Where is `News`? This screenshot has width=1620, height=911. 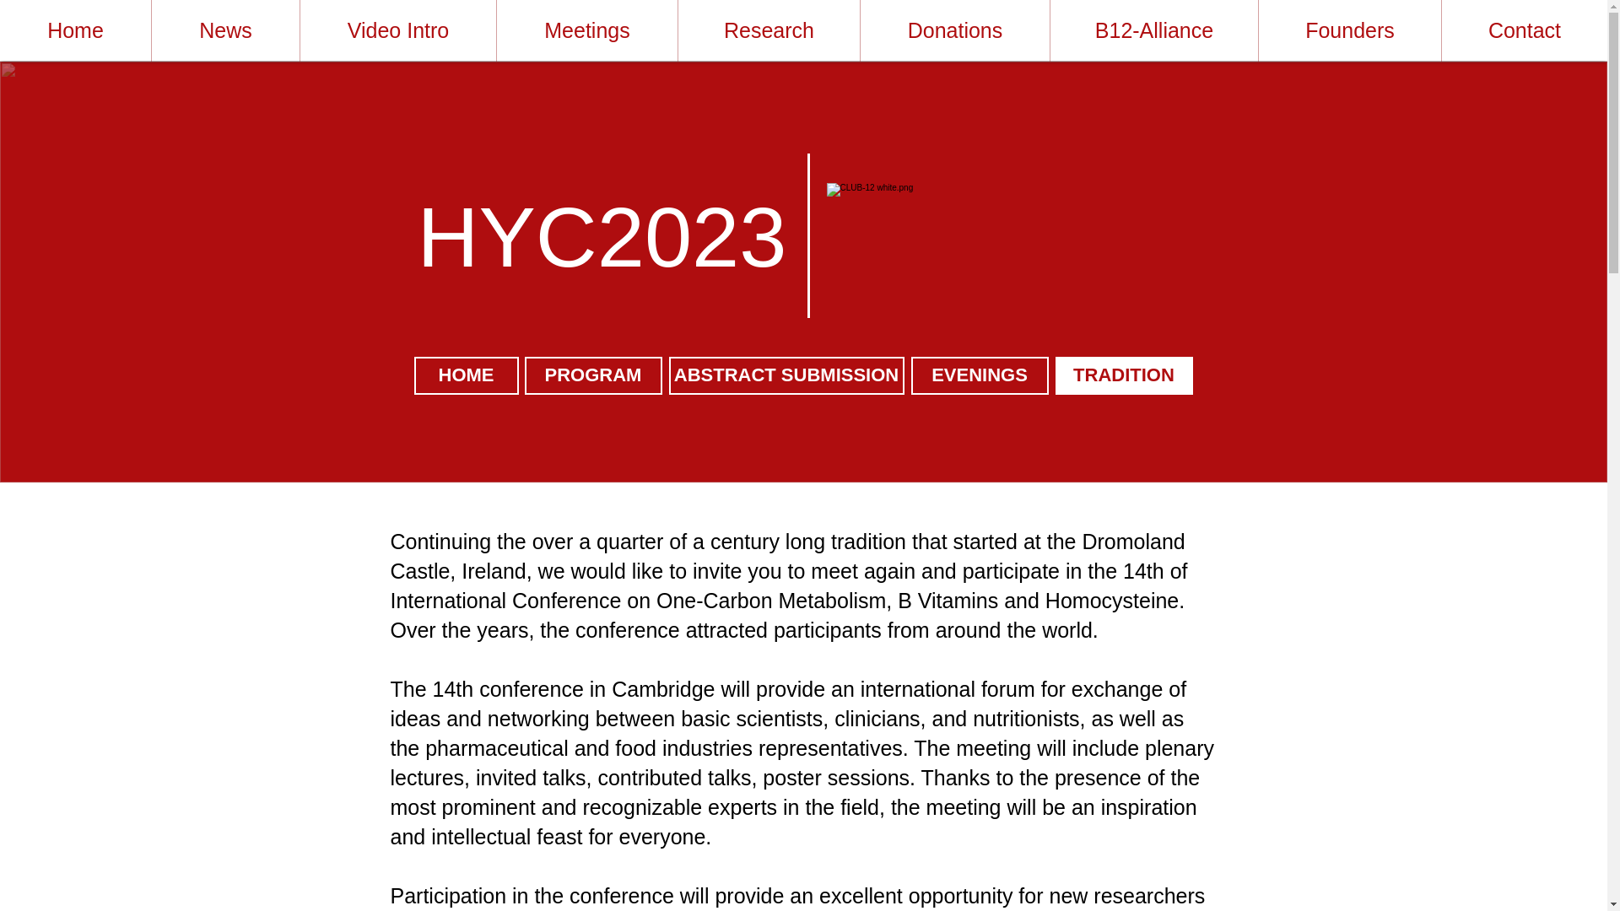 News is located at coordinates (226, 30).